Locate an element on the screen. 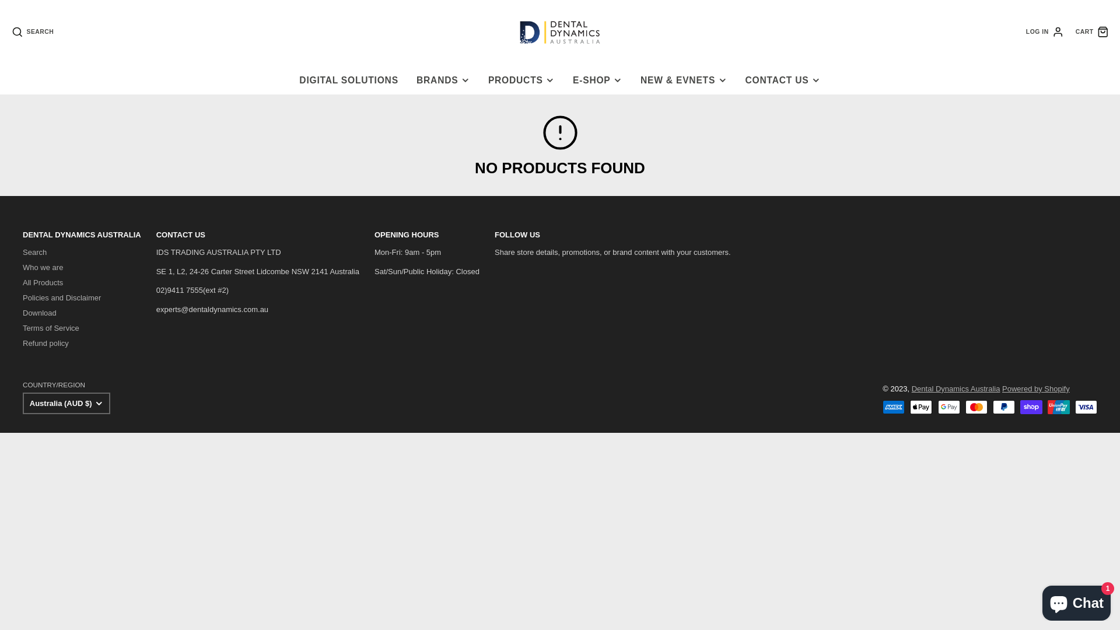  BRANDS is located at coordinates (443, 80).